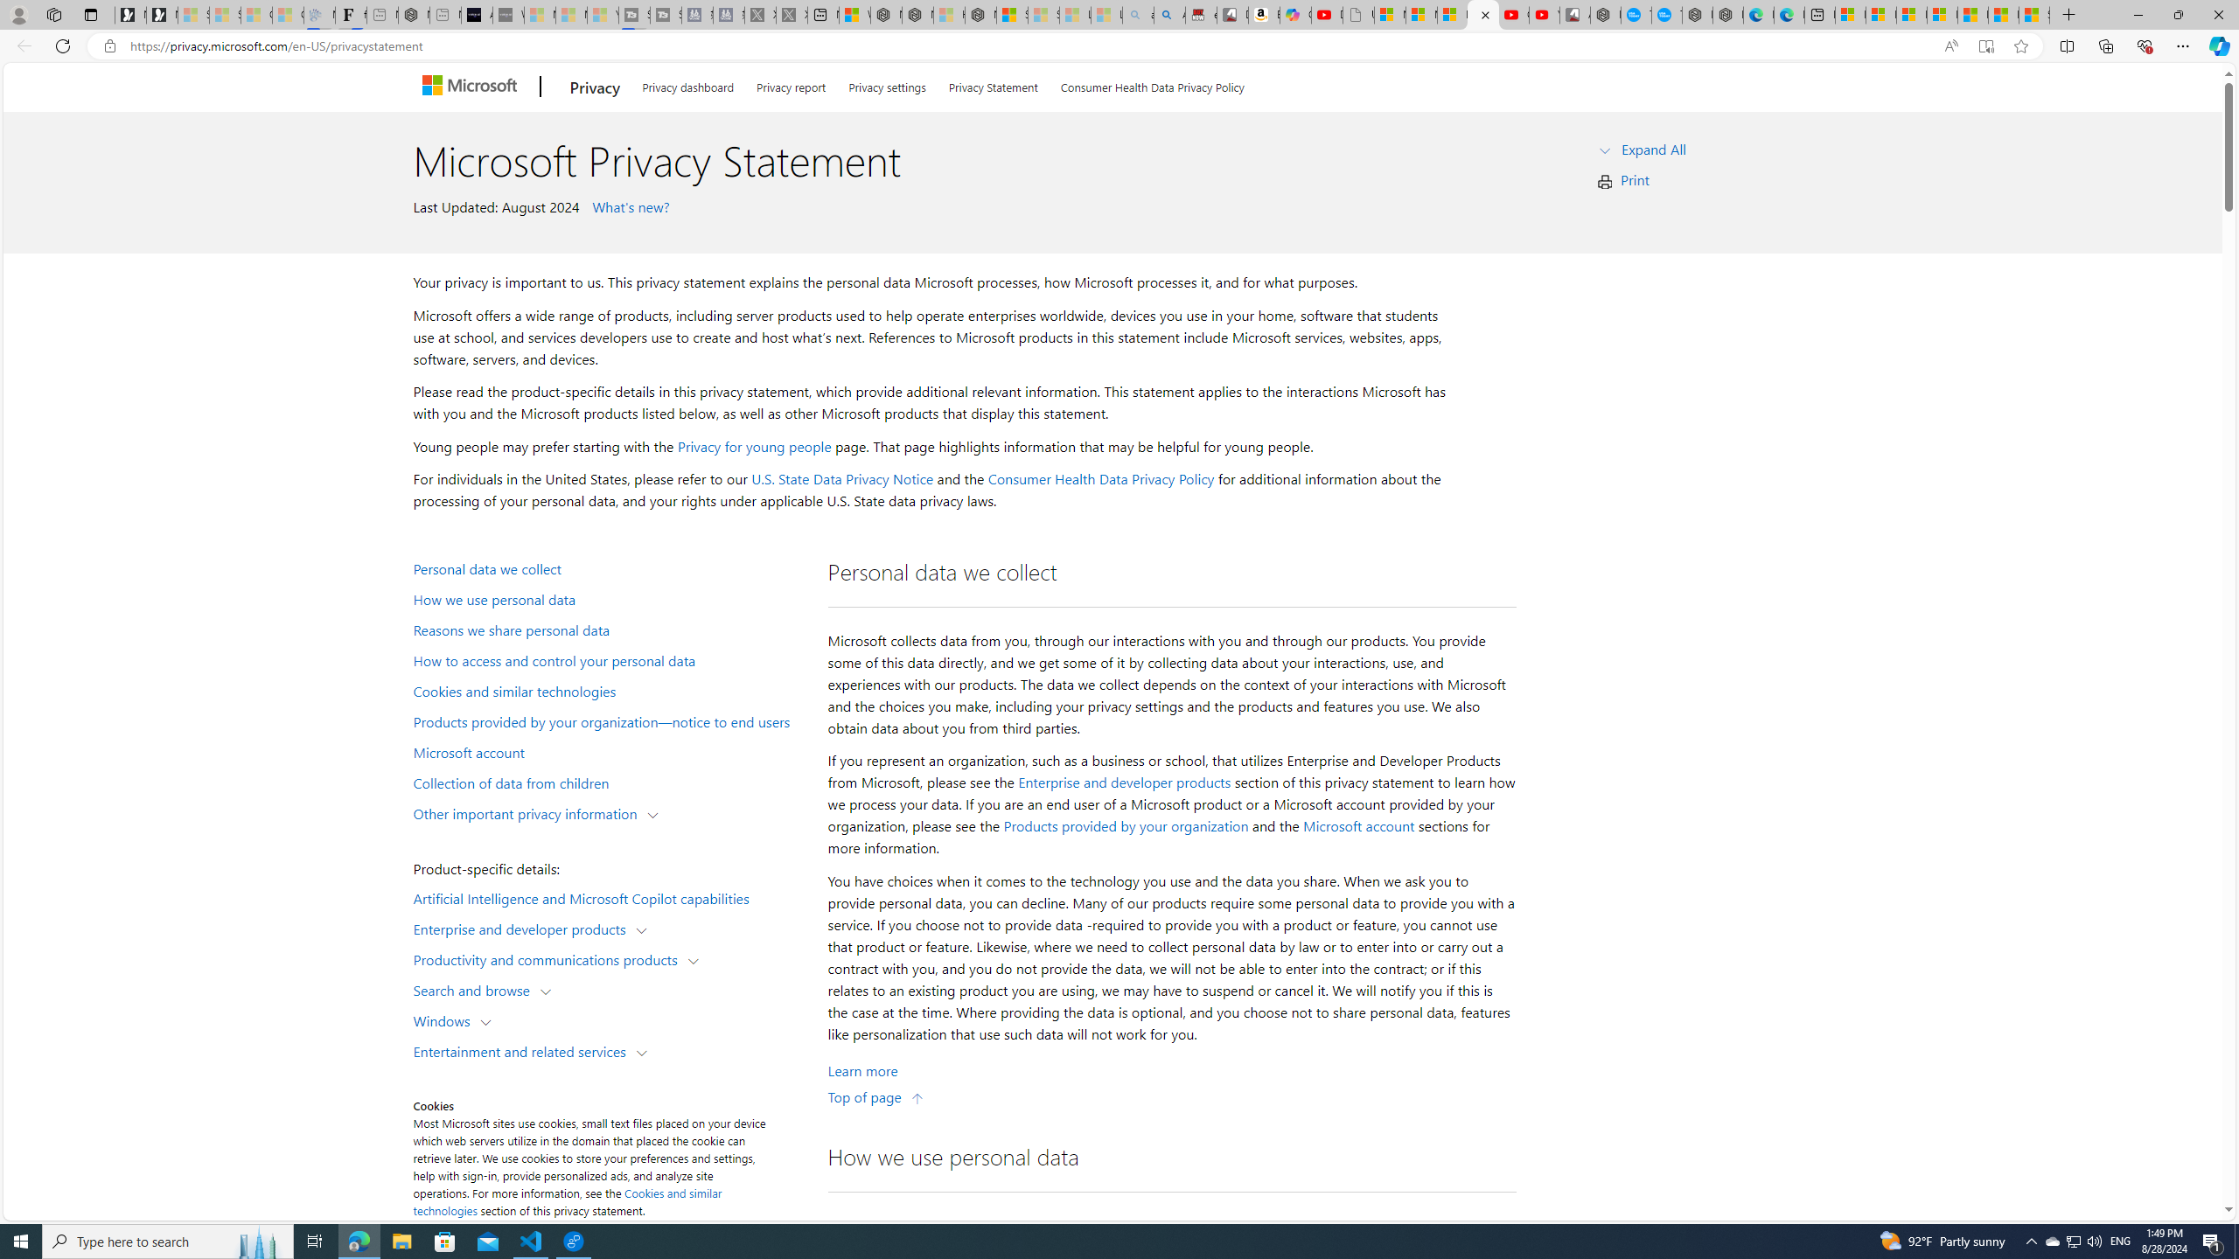 The width and height of the screenshot is (2239, 1259). Describe the element at coordinates (445, 1019) in the screenshot. I see `Windows` at that location.